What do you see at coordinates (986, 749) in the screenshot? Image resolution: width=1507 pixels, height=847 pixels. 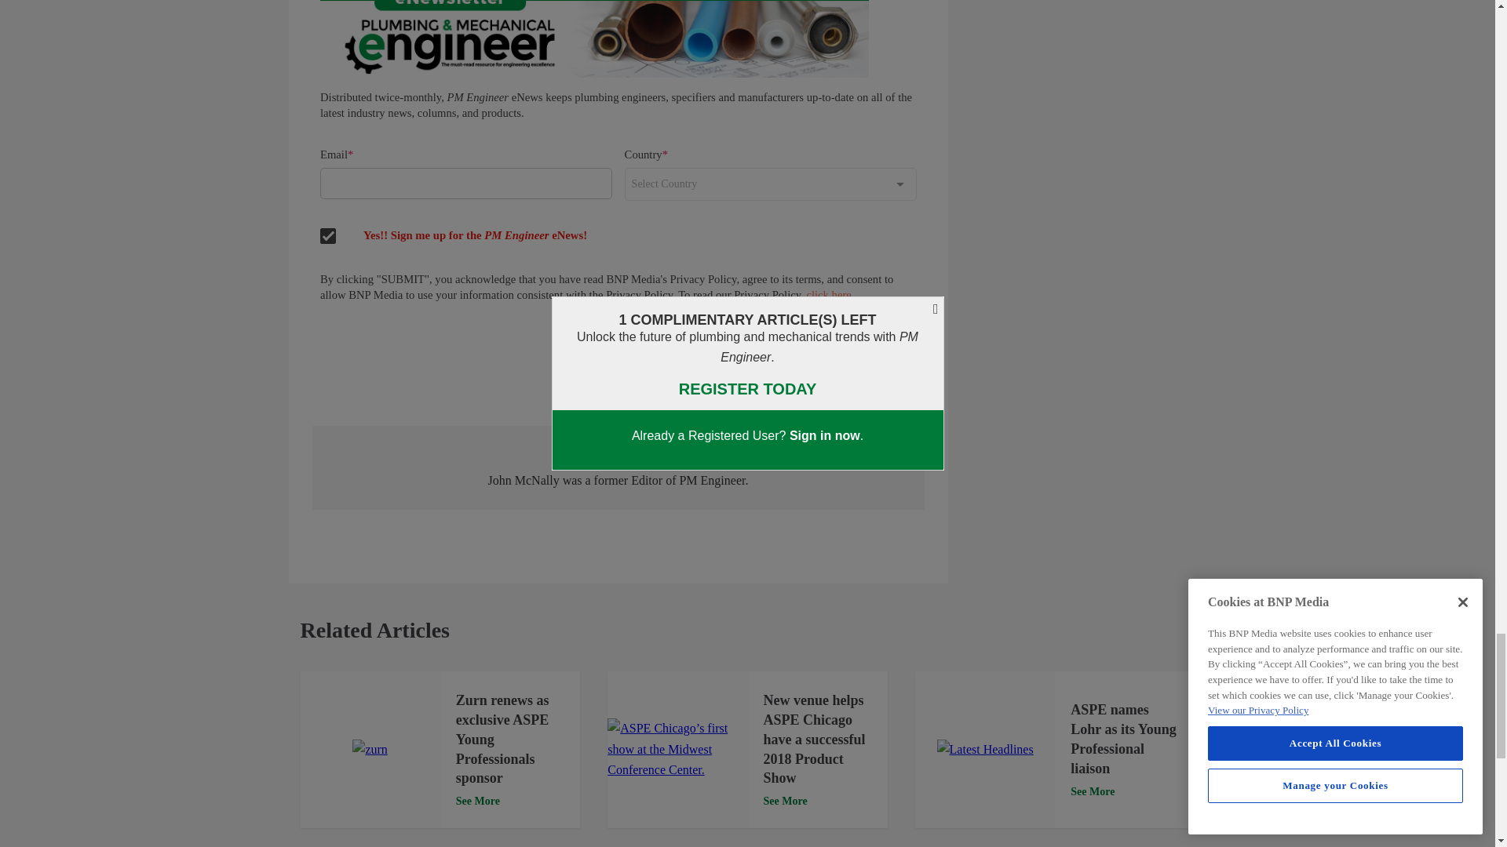 I see `Latest Headlines` at bounding box center [986, 749].